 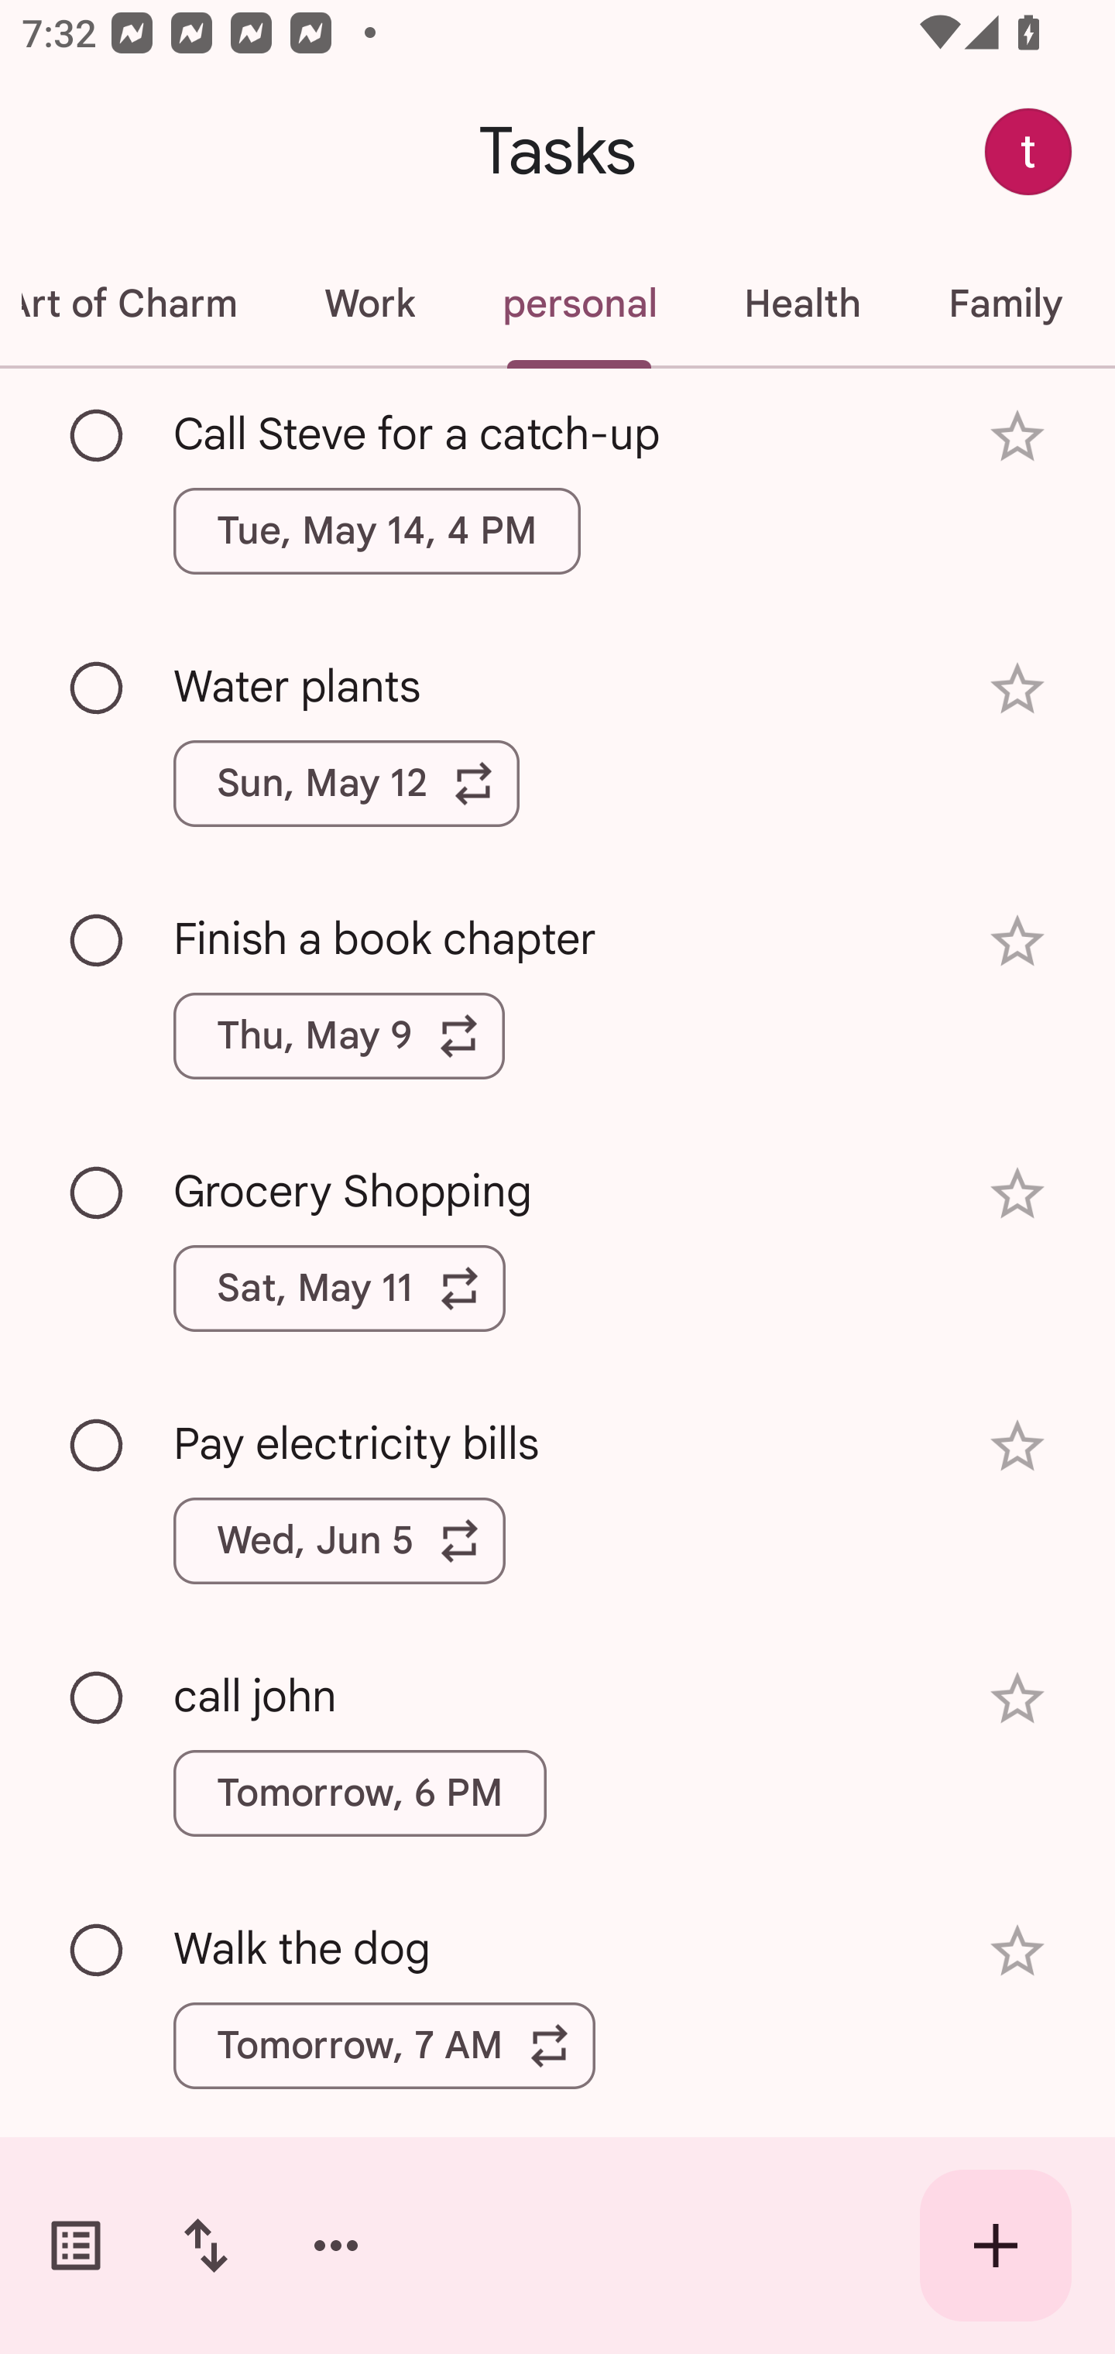 I want to click on Mark as complete, so click(x=98, y=1446).